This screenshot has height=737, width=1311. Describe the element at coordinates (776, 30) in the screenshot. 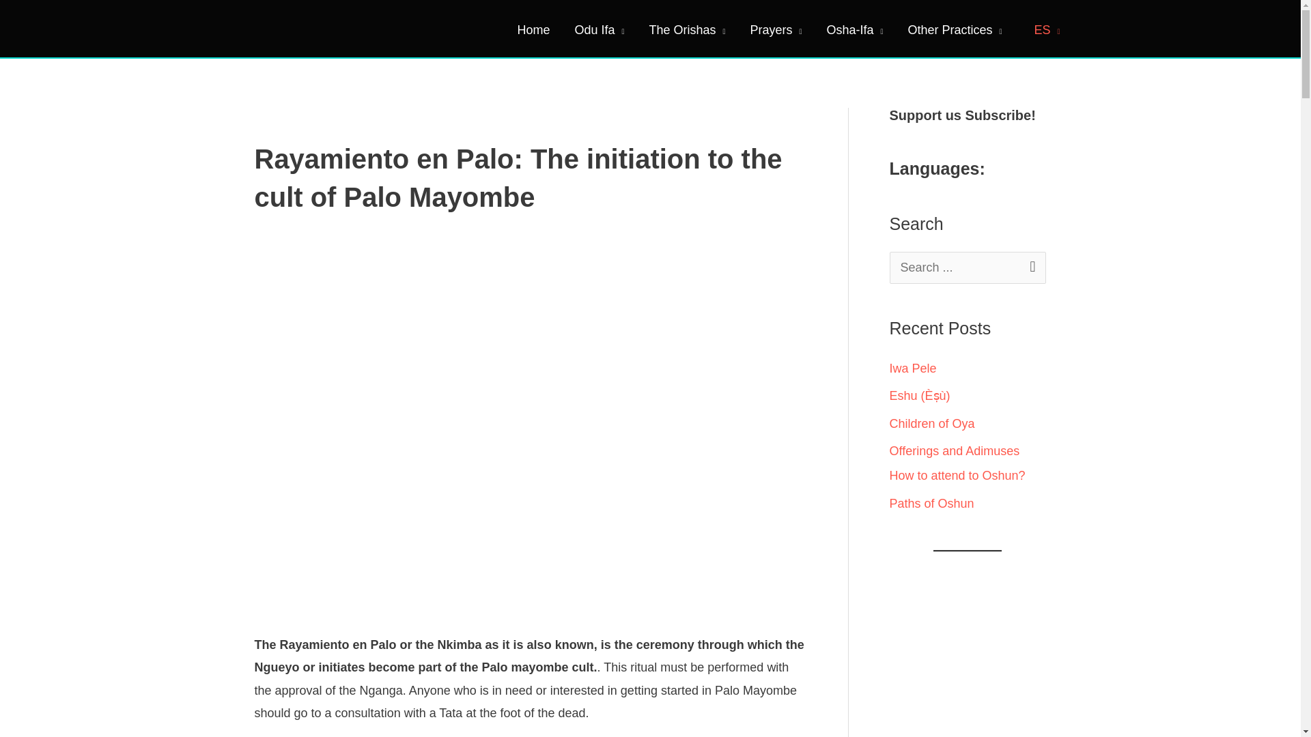

I see `Prayers` at that location.